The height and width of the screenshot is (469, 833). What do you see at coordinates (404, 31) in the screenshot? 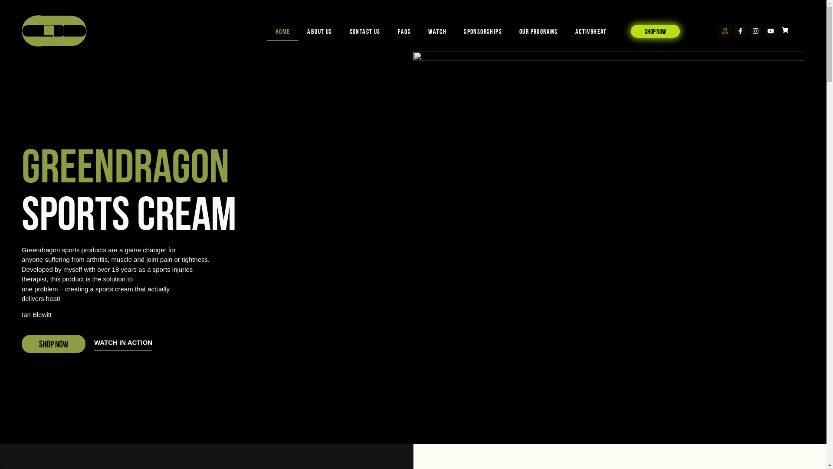
I see `FAQs` at bounding box center [404, 31].